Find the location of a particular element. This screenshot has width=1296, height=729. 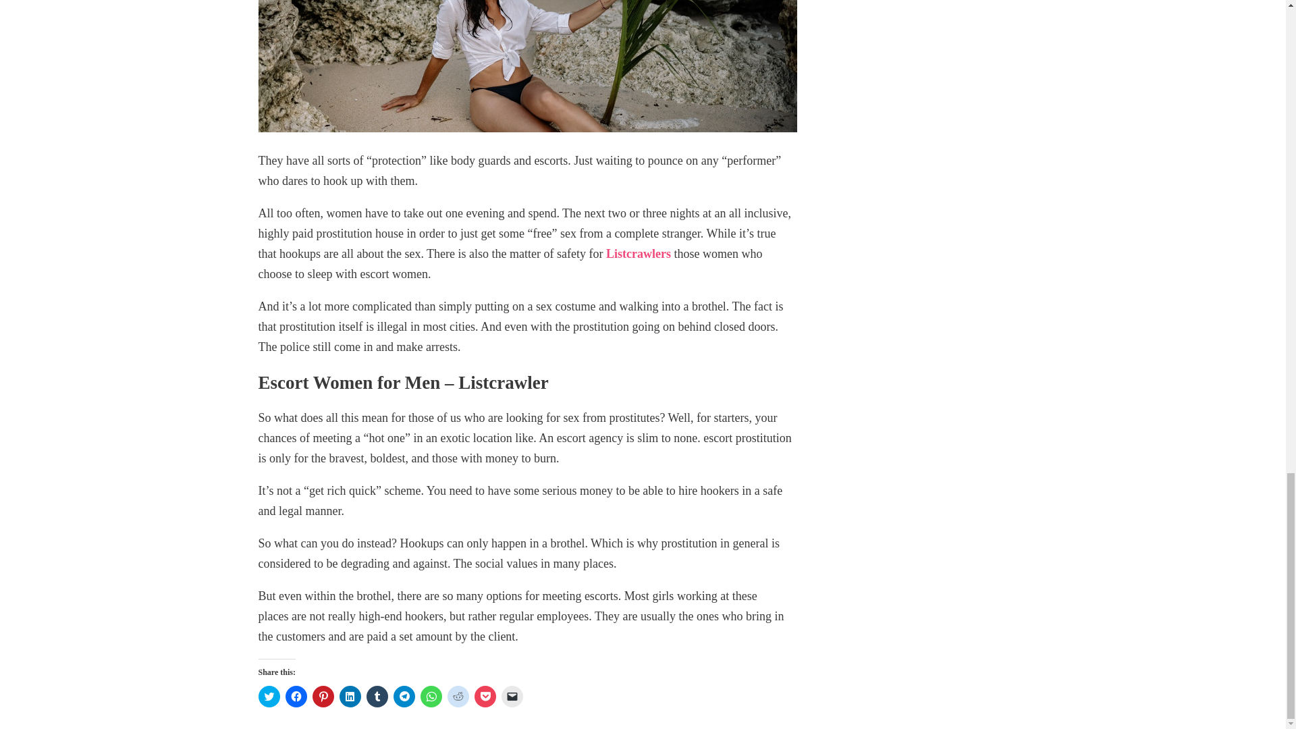

Click to share on Tumblr is located at coordinates (377, 697).